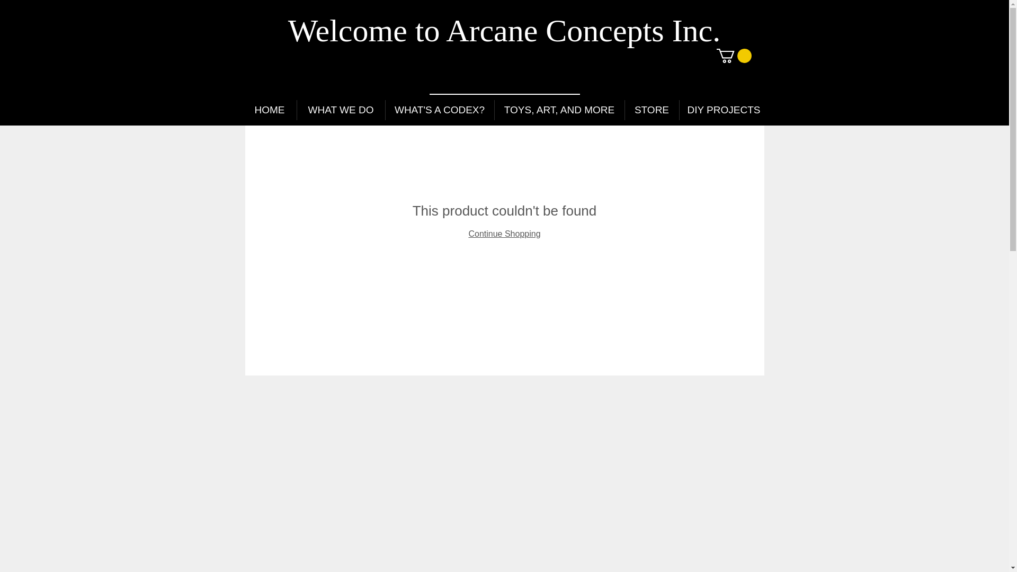  I want to click on WHAT'S A CODEX?, so click(440, 110).